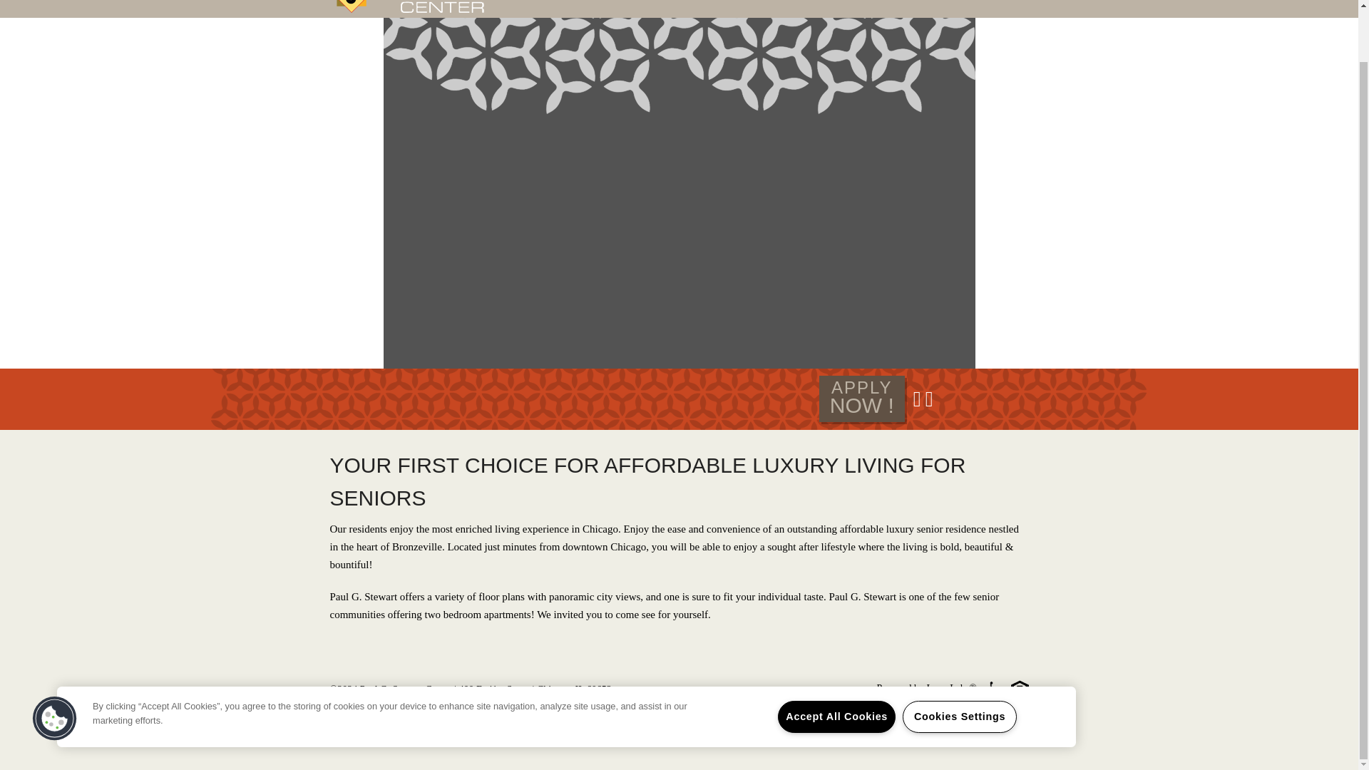 This screenshot has width=1369, height=770. I want to click on RESIDENTS, so click(943, 3).